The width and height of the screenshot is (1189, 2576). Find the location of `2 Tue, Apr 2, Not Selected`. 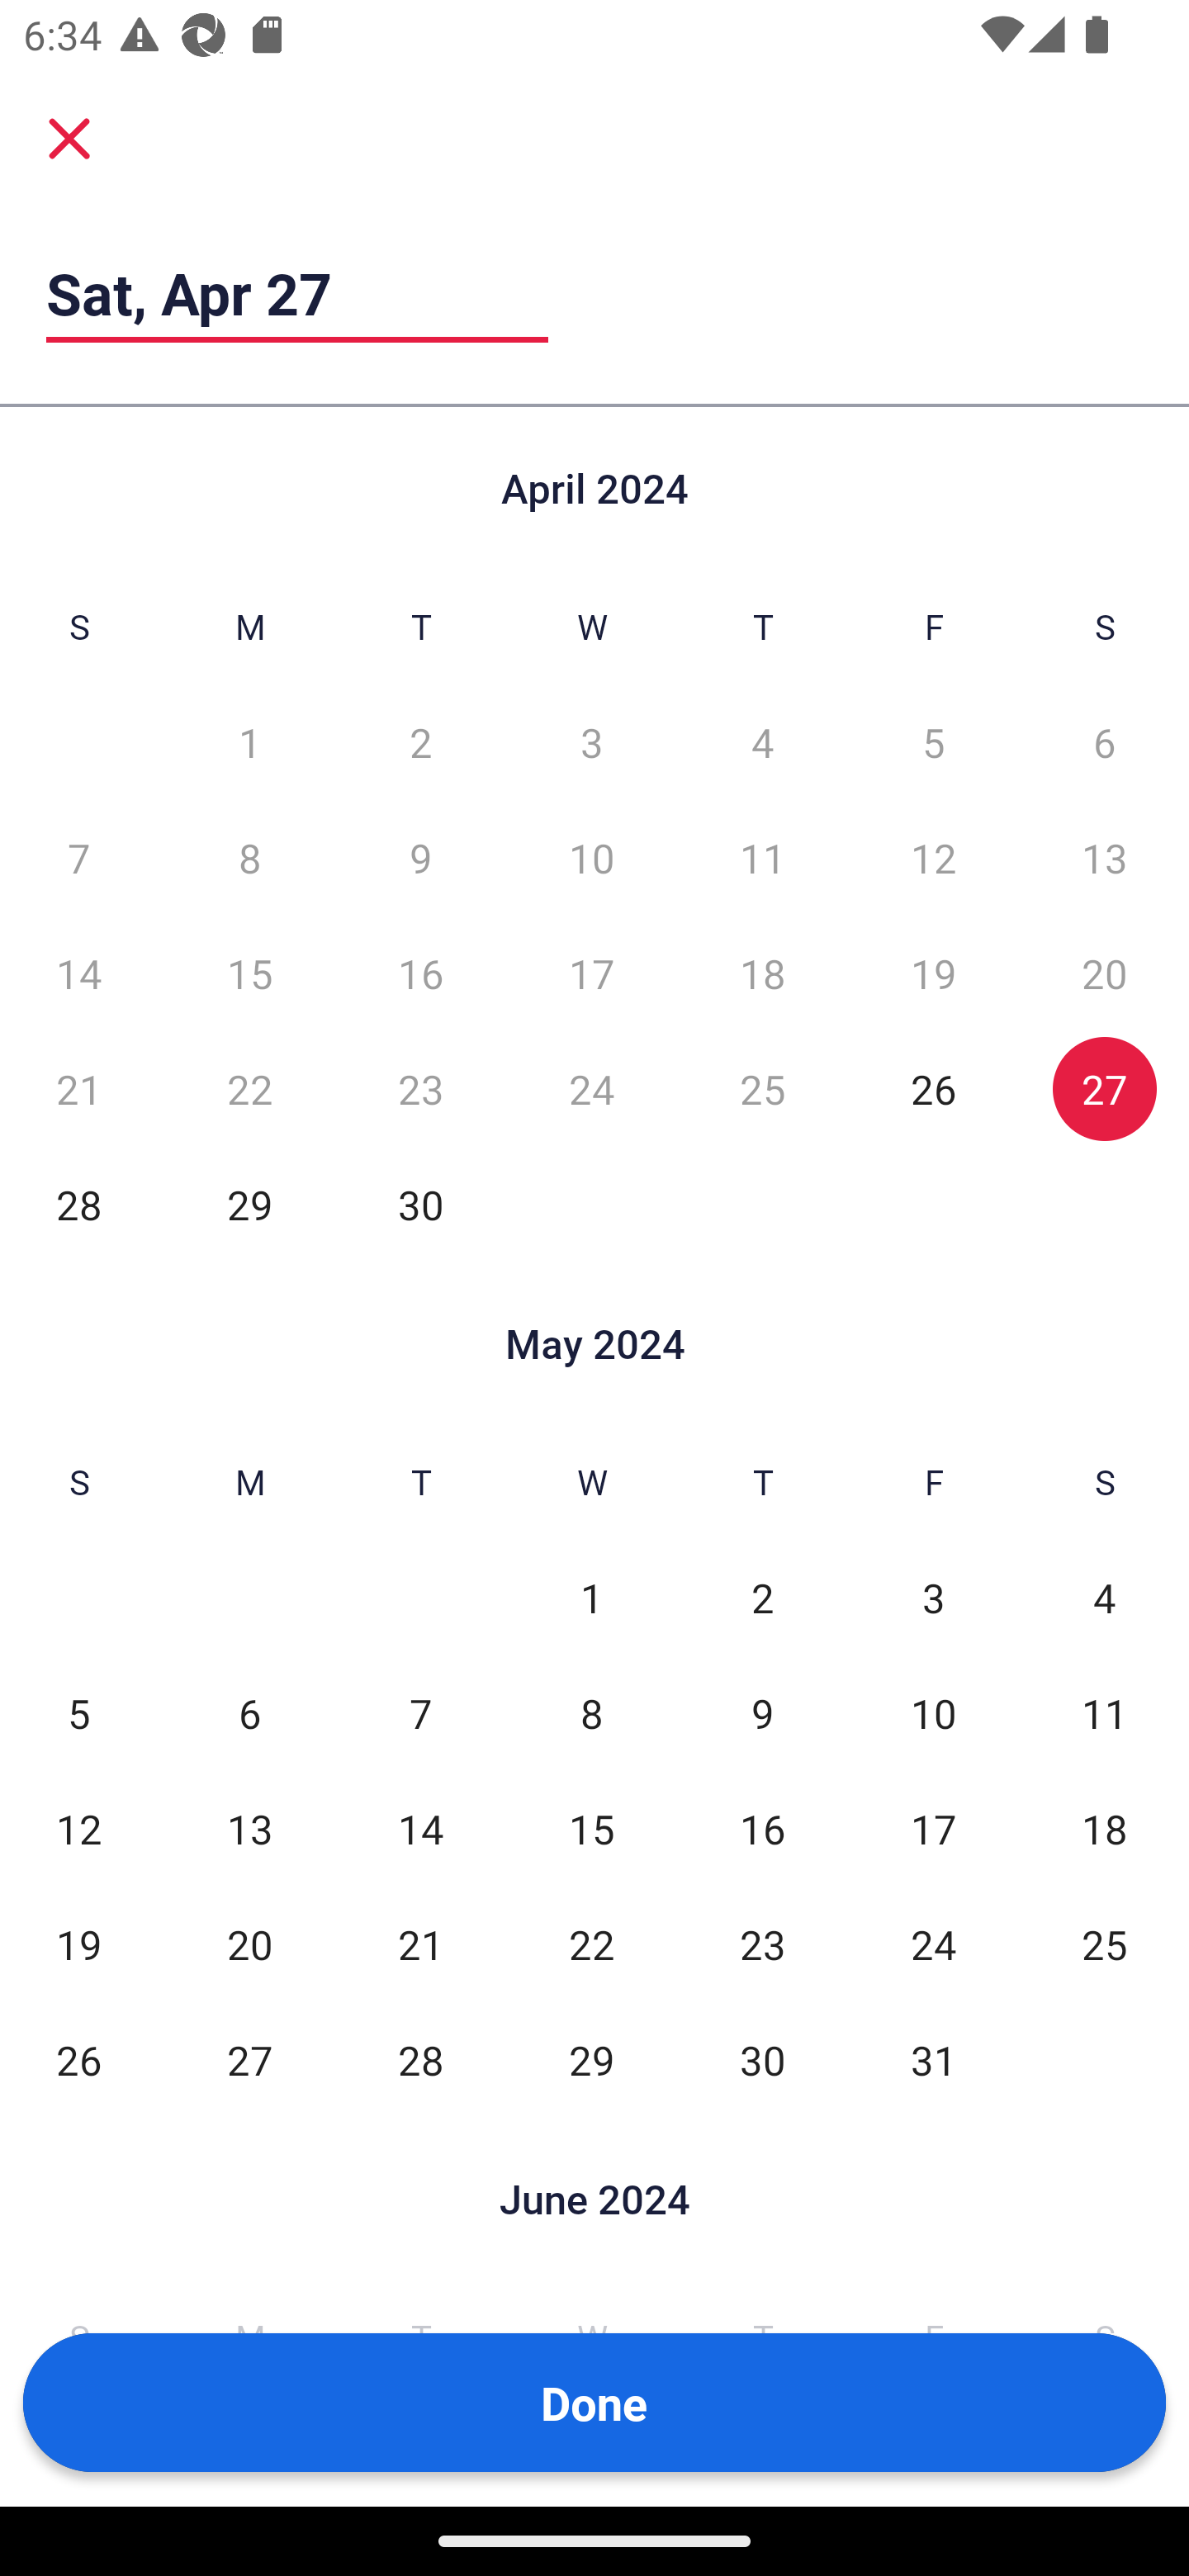

2 Tue, Apr 2, Not Selected is located at coordinates (421, 743).